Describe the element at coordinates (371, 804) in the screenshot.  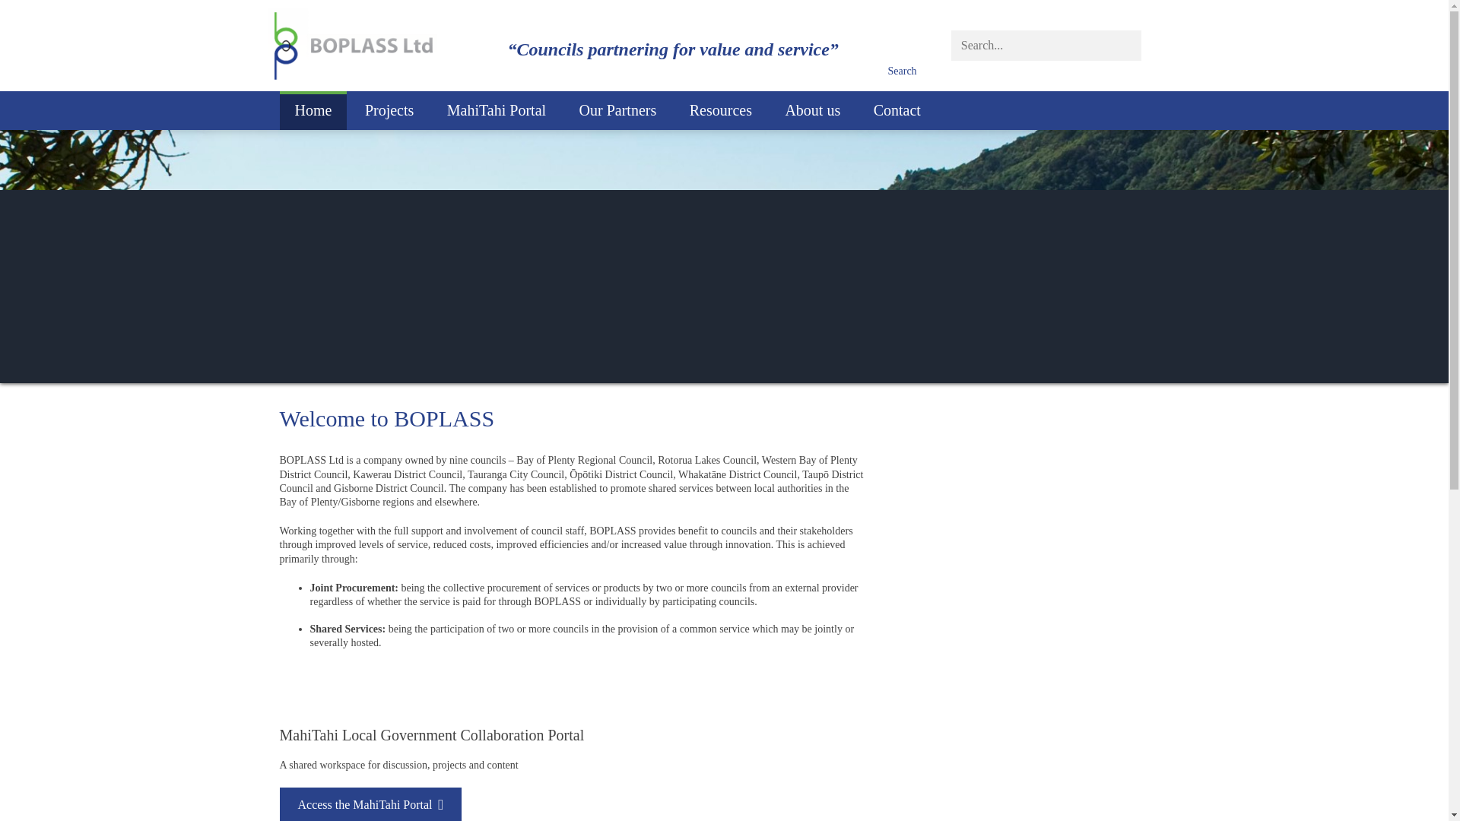
I see `Access the MahiTahi Portal` at that location.